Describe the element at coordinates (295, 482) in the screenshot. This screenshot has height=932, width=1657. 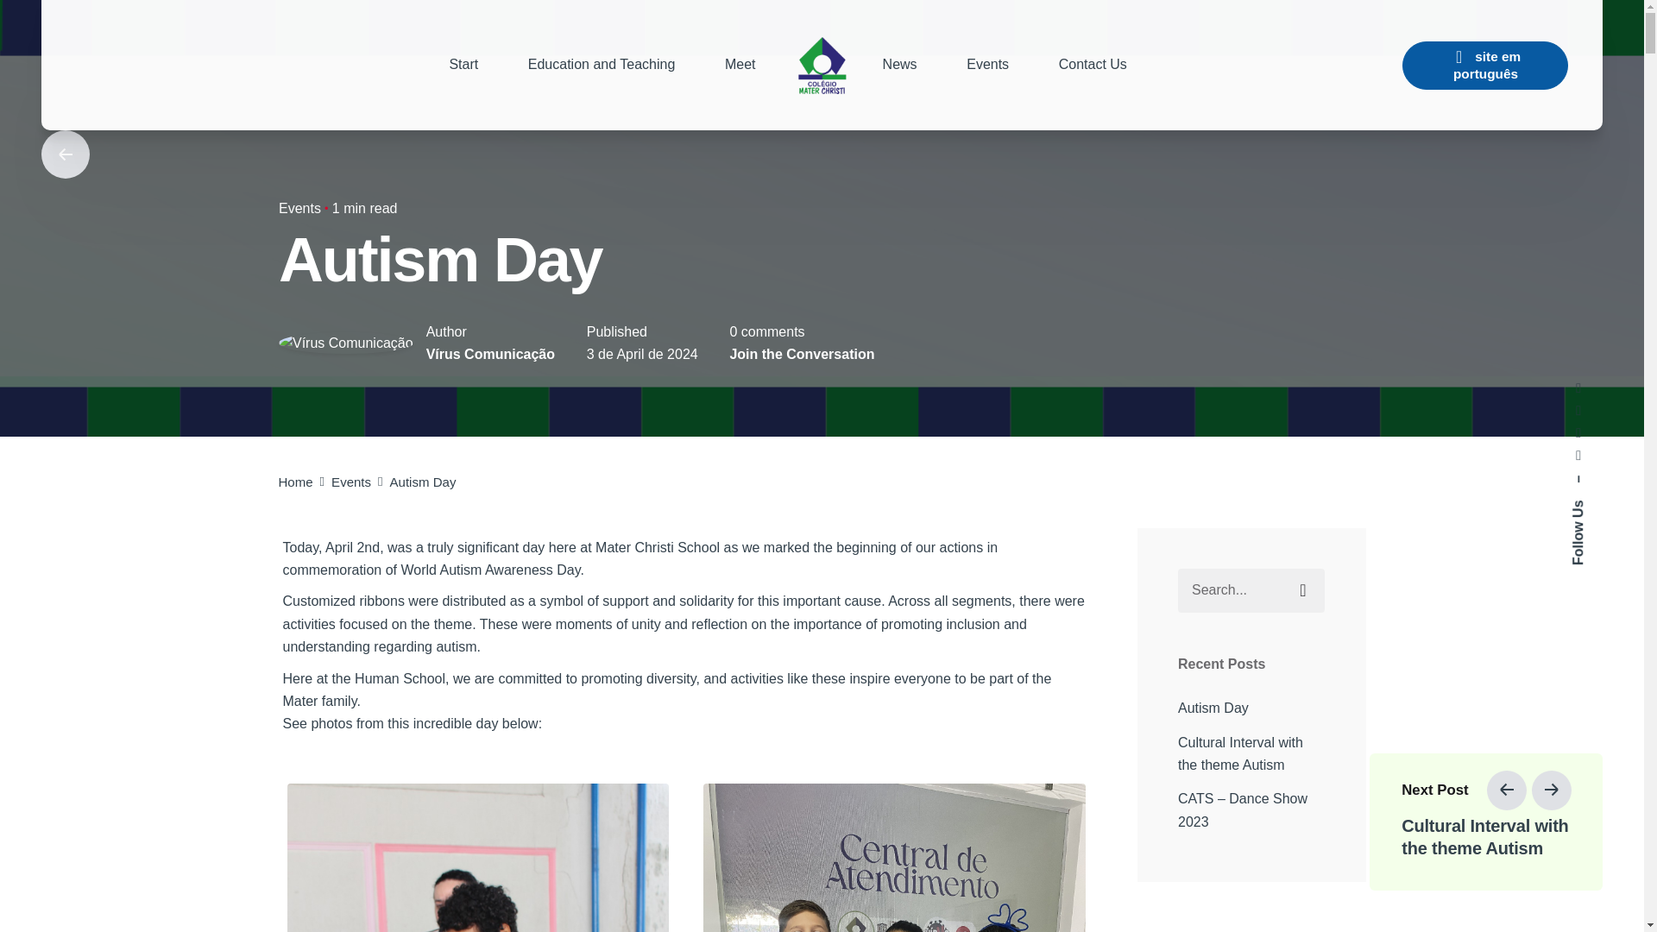
I see `Home` at that location.